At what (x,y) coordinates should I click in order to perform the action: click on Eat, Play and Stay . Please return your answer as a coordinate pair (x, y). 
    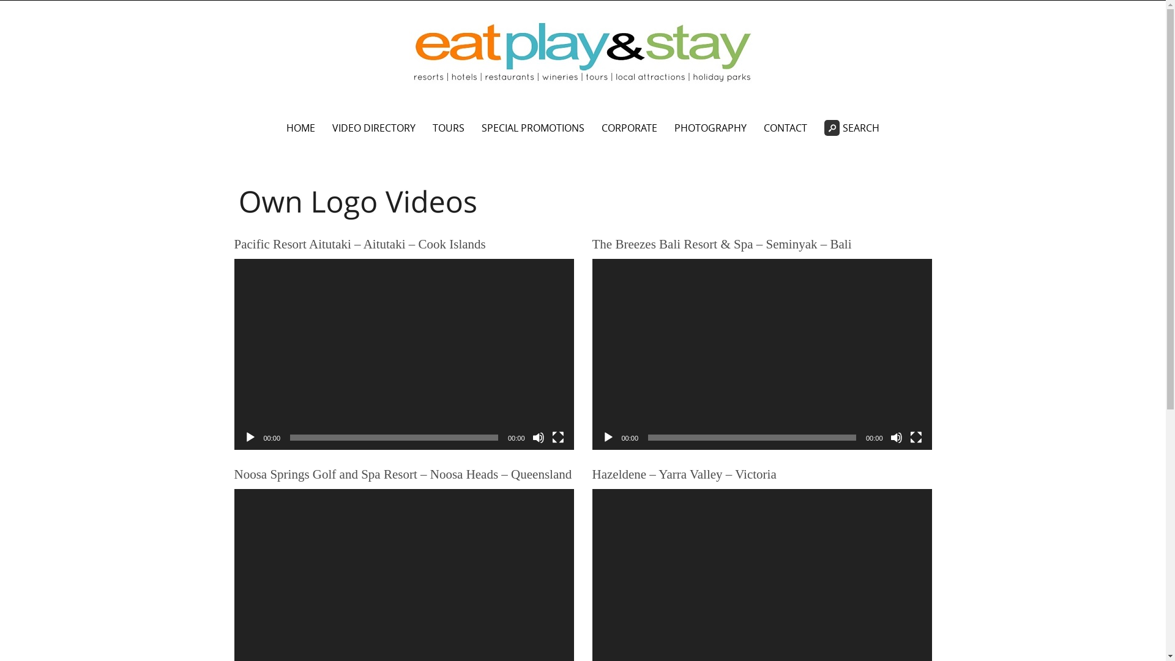
    Looking at the image, I should click on (583, 54).